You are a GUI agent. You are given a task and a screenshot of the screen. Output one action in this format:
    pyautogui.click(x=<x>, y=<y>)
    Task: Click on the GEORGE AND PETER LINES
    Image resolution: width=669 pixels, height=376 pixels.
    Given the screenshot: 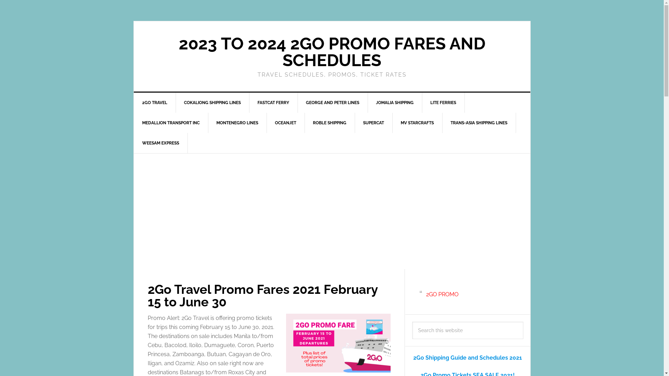 What is the action you would take?
    pyautogui.click(x=333, y=103)
    